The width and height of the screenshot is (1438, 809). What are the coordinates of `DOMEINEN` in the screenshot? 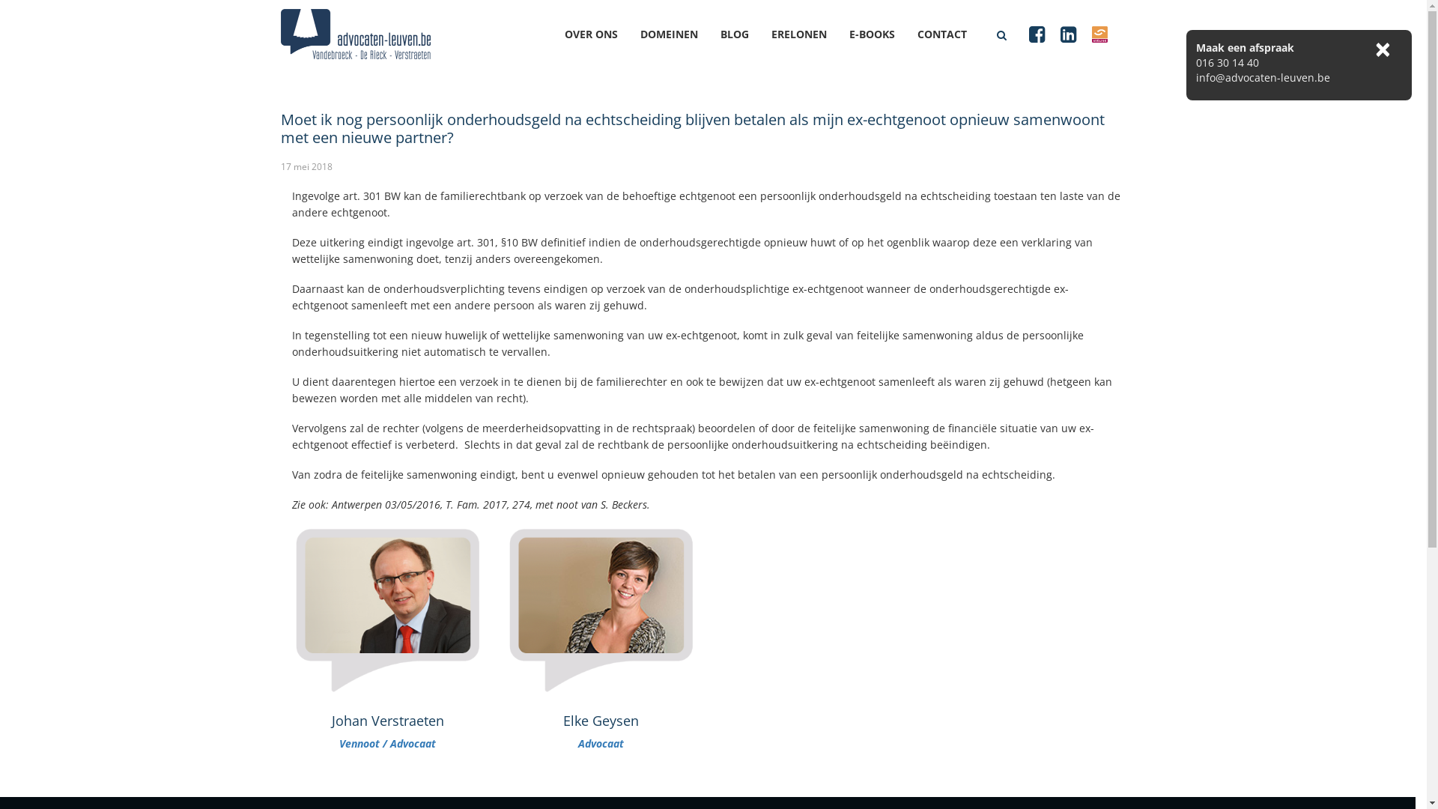 It's located at (680, 48).